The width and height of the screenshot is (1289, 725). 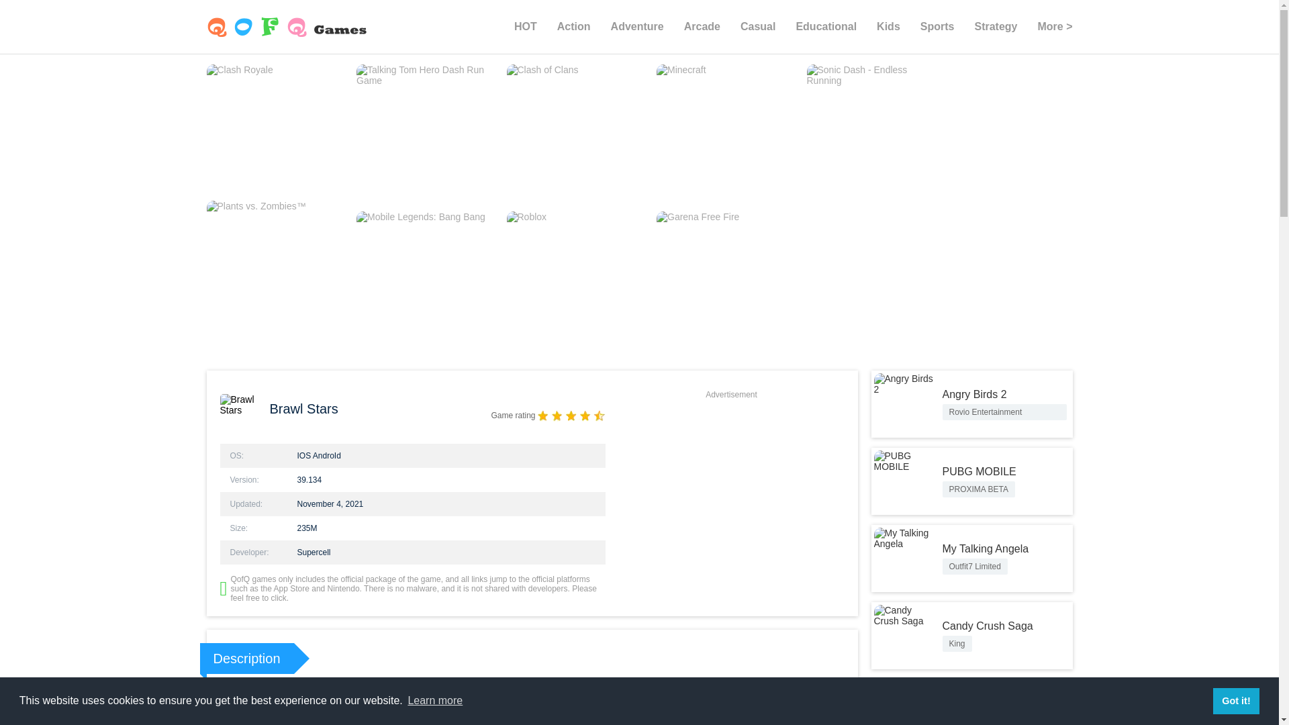 What do you see at coordinates (424, 133) in the screenshot?
I see `Talking Tom Hero Dash Run Game` at bounding box center [424, 133].